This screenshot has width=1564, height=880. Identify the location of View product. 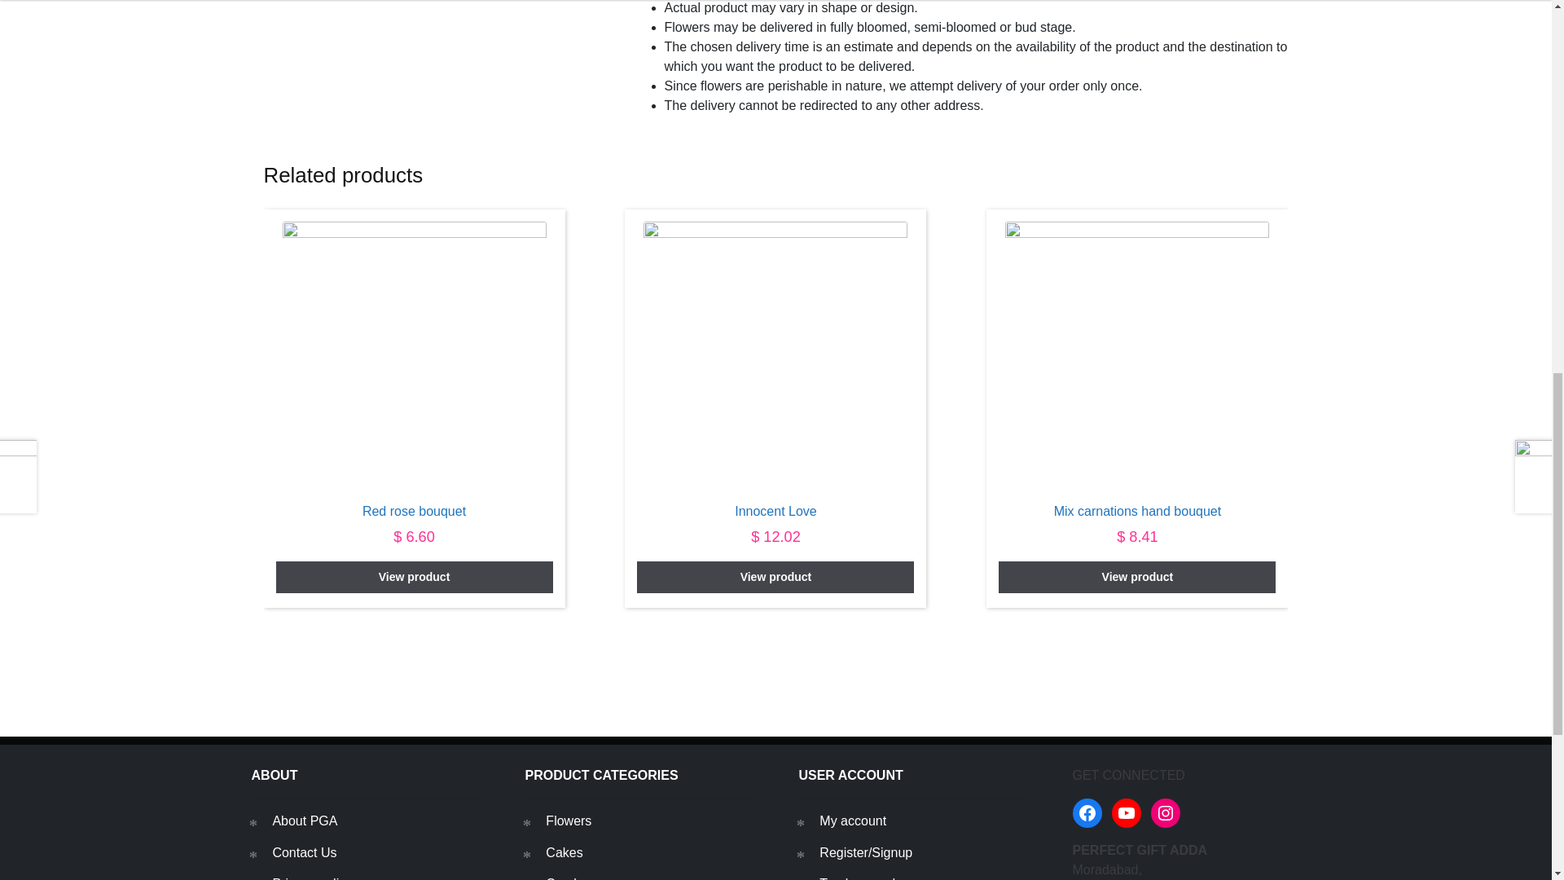
(775, 577).